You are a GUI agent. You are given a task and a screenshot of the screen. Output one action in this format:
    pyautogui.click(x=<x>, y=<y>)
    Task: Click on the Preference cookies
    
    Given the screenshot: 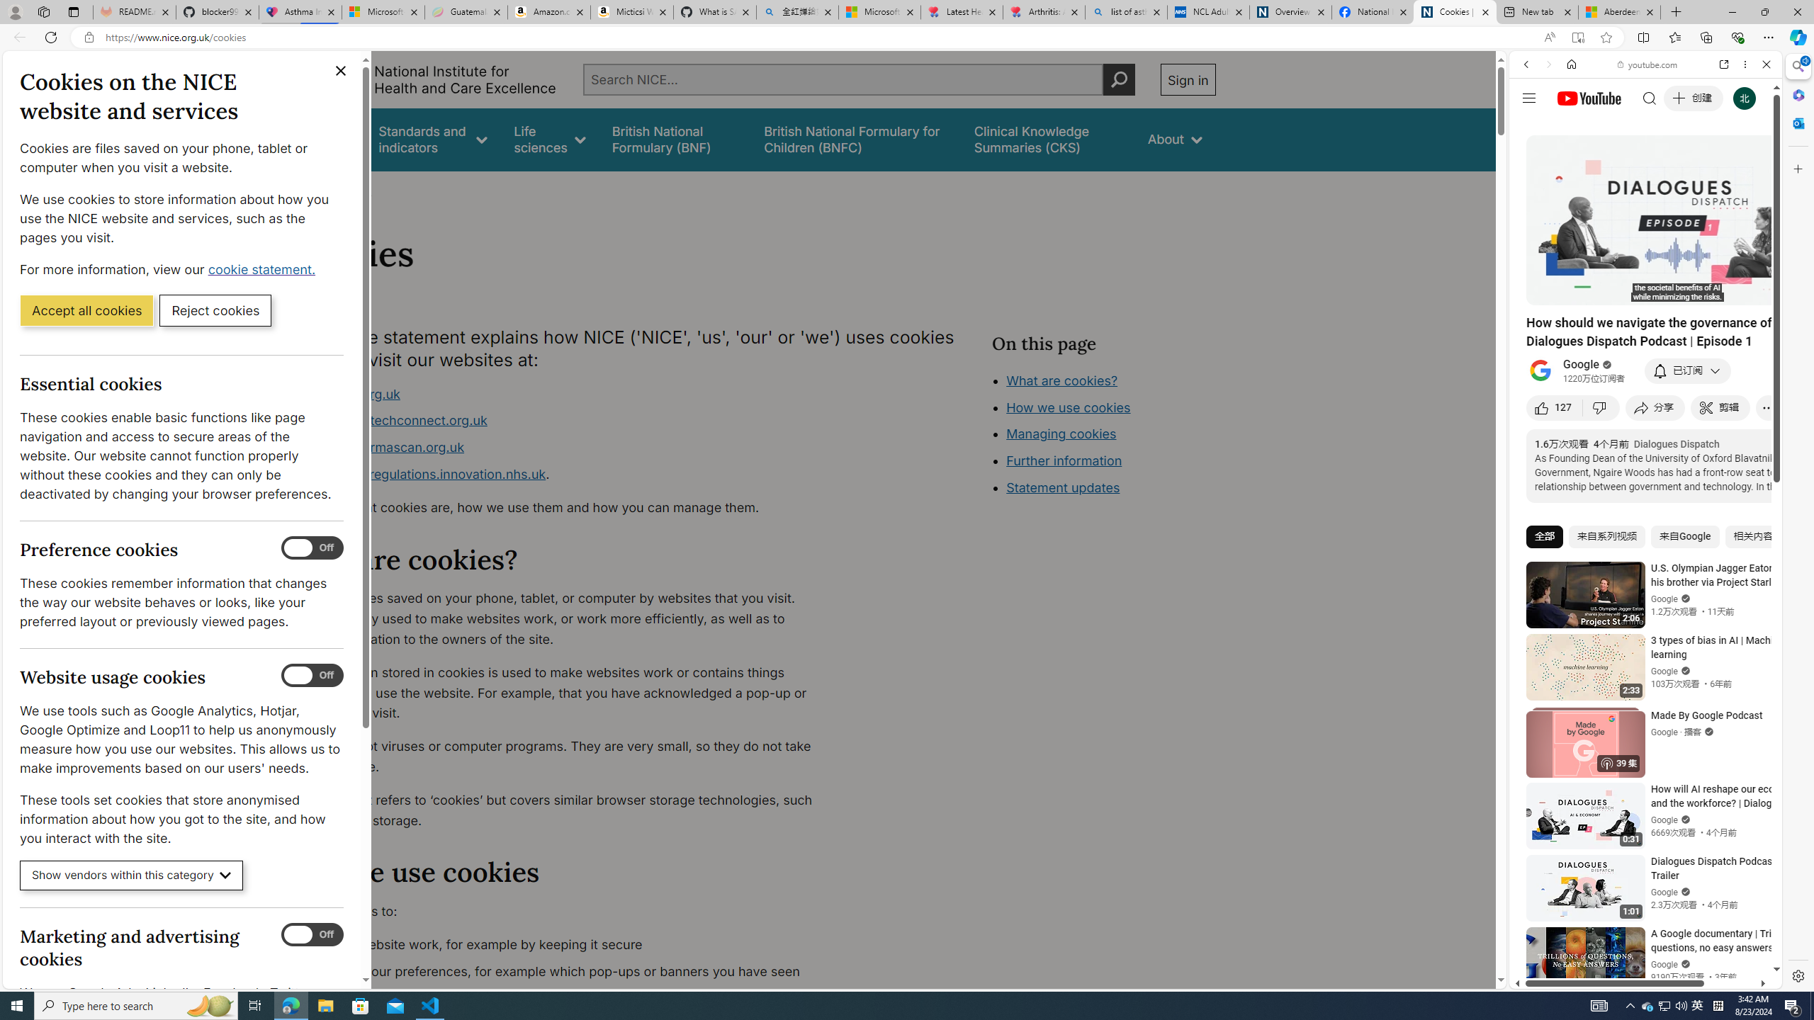 What is the action you would take?
    pyautogui.click(x=312, y=548)
    